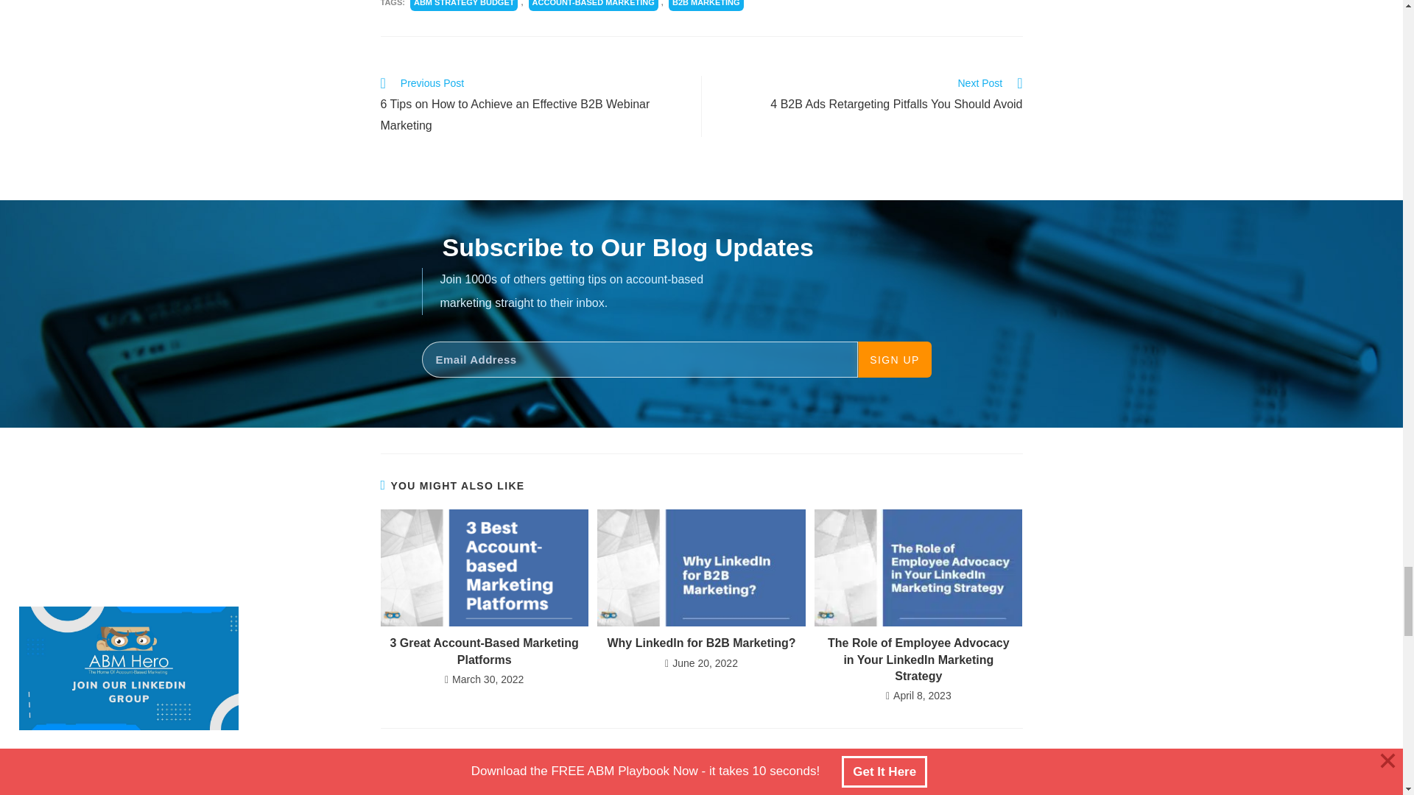 The width and height of the screenshot is (1414, 795). I want to click on B2B MARKETING, so click(706, 6).